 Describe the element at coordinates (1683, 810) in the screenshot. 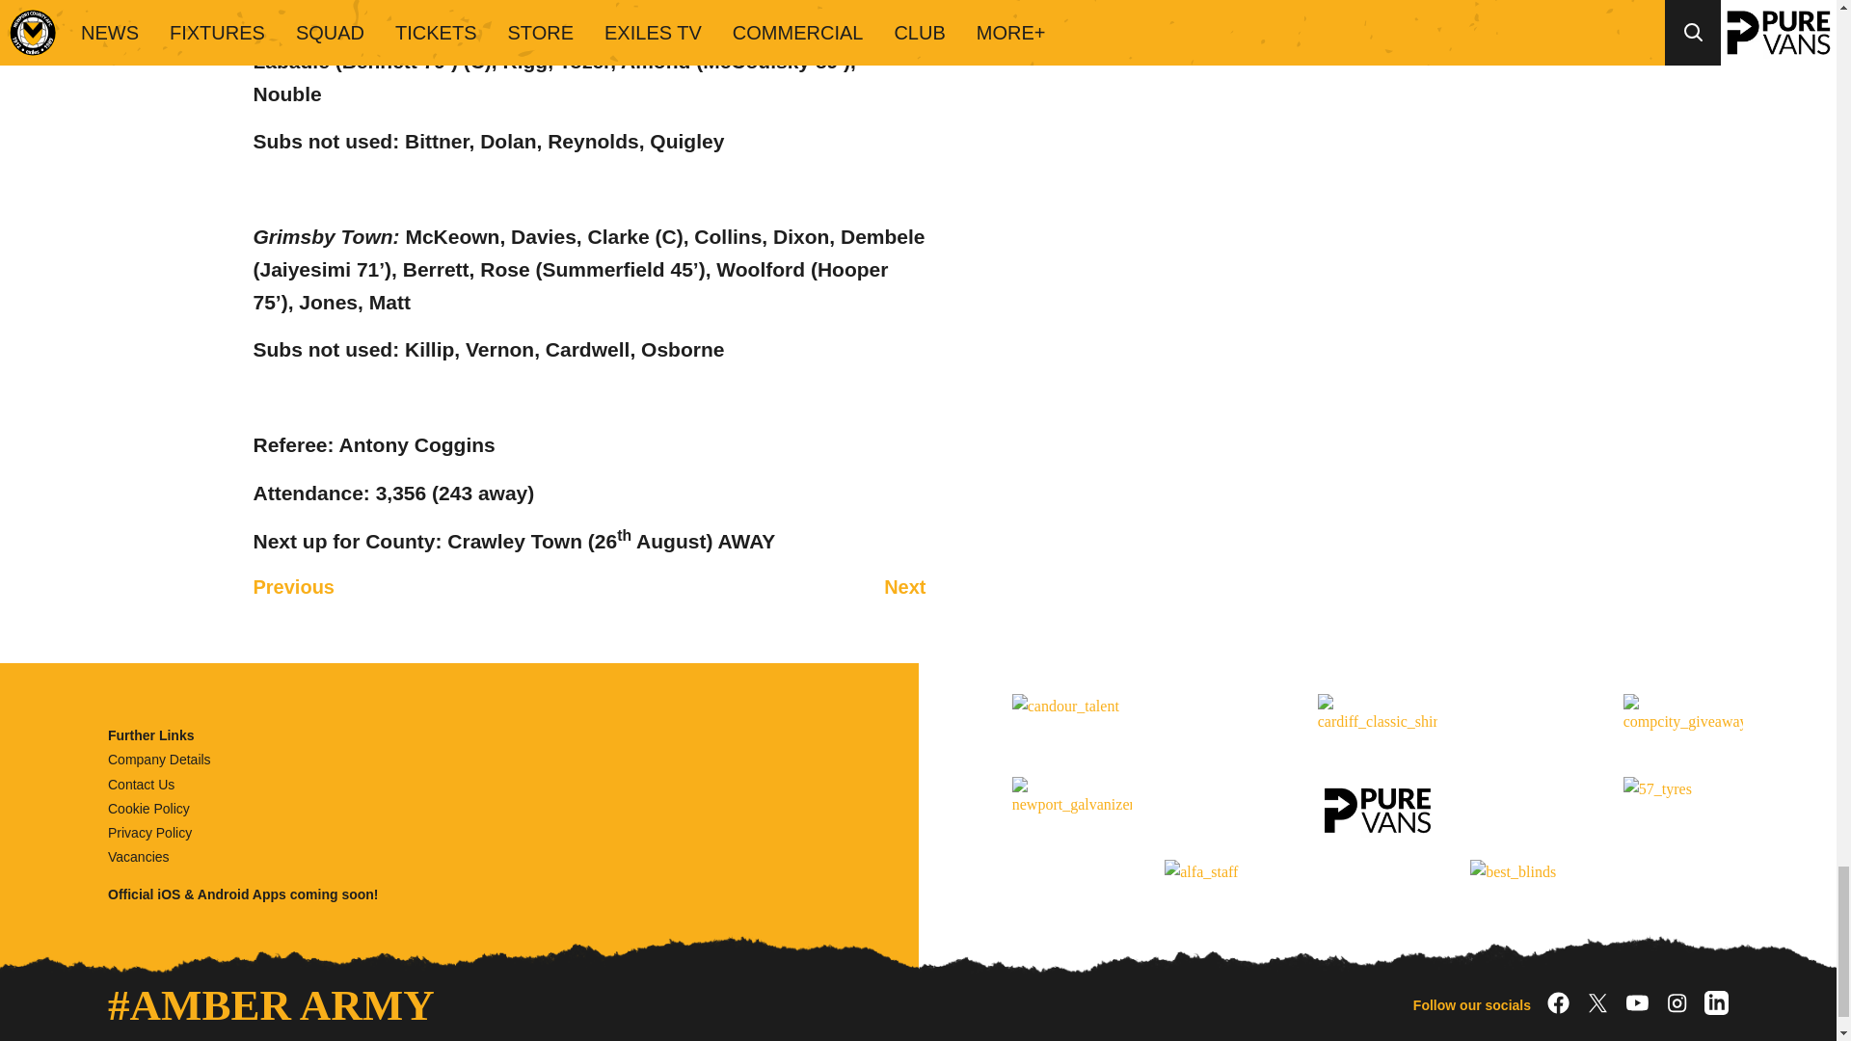

I see `57 Tyres` at that location.